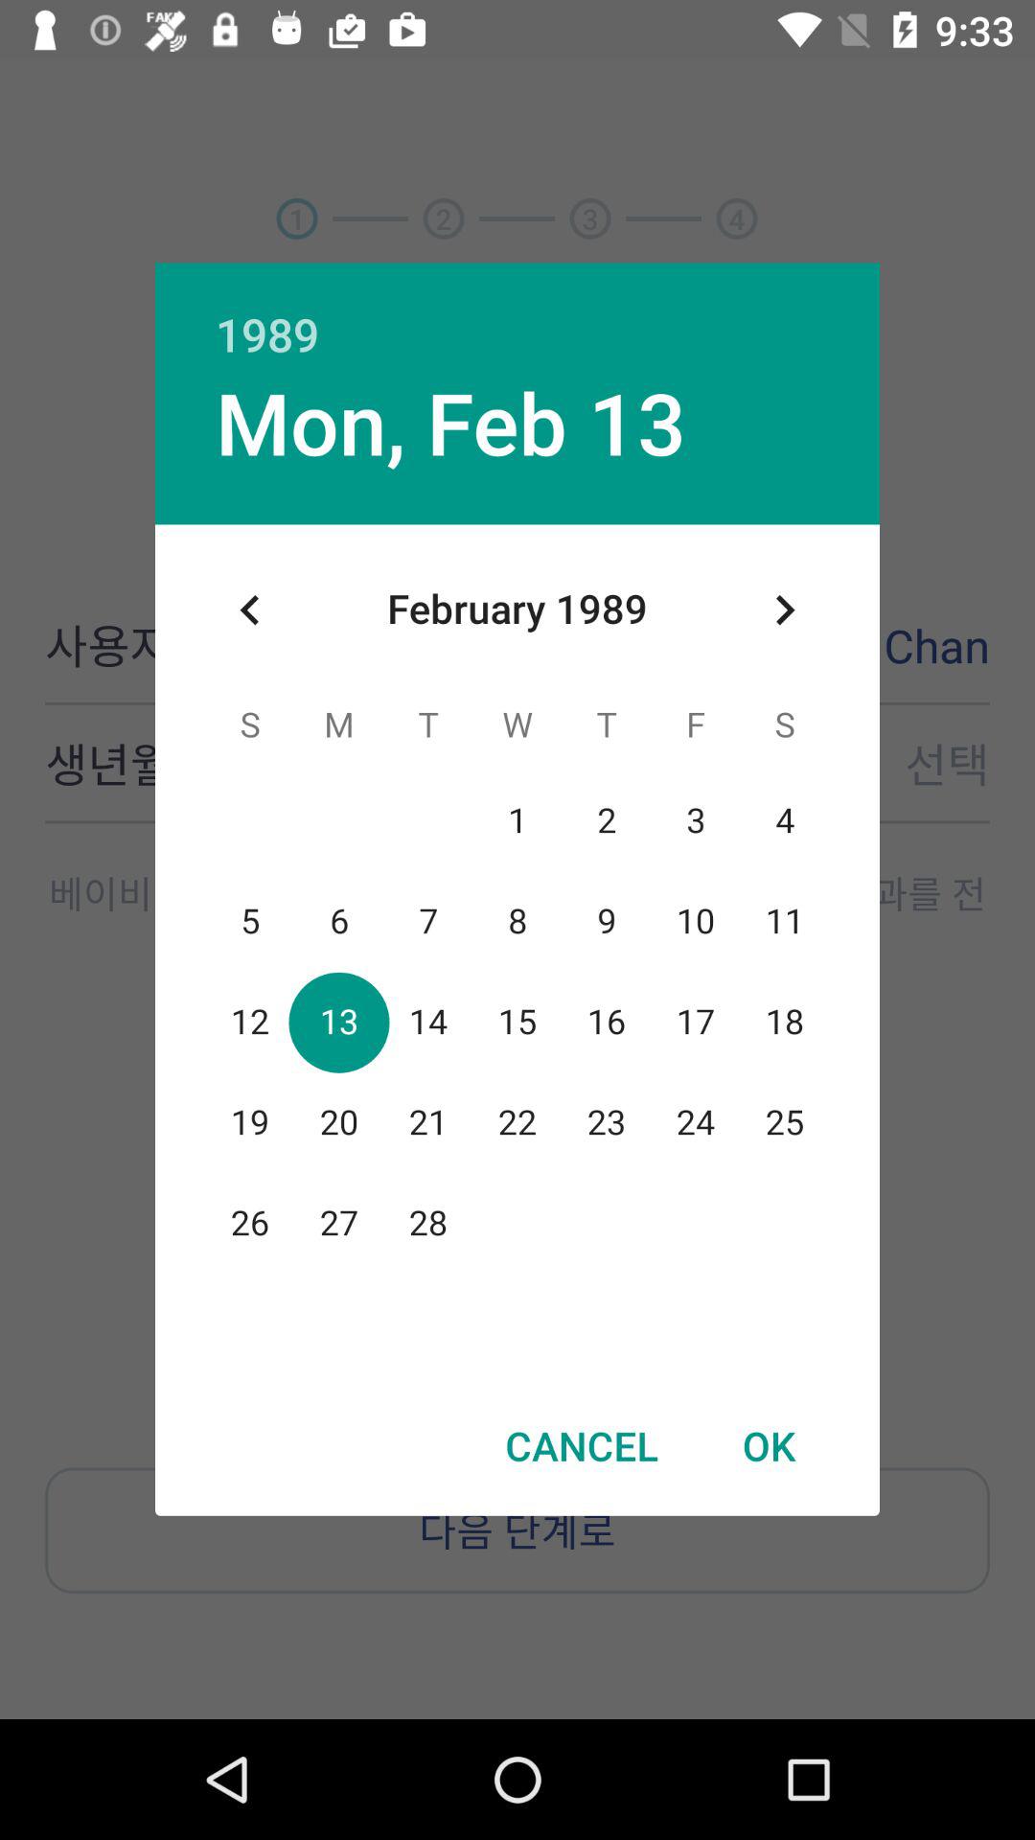  I want to click on flip to cancel icon, so click(581, 1445).